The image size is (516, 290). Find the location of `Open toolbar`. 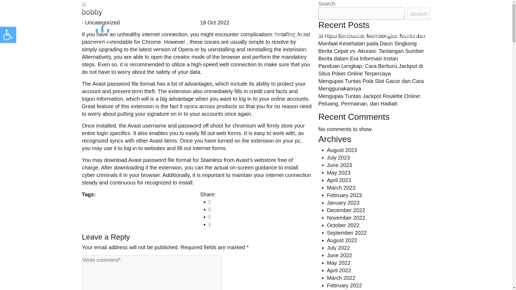

Open toolbar is located at coordinates (8, 35).